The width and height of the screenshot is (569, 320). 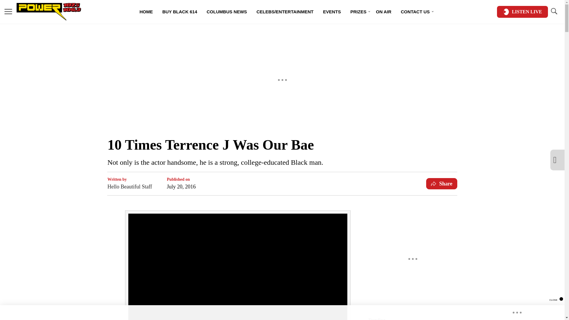 I want to click on BUY BLACK 614, so click(x=180, y=12).